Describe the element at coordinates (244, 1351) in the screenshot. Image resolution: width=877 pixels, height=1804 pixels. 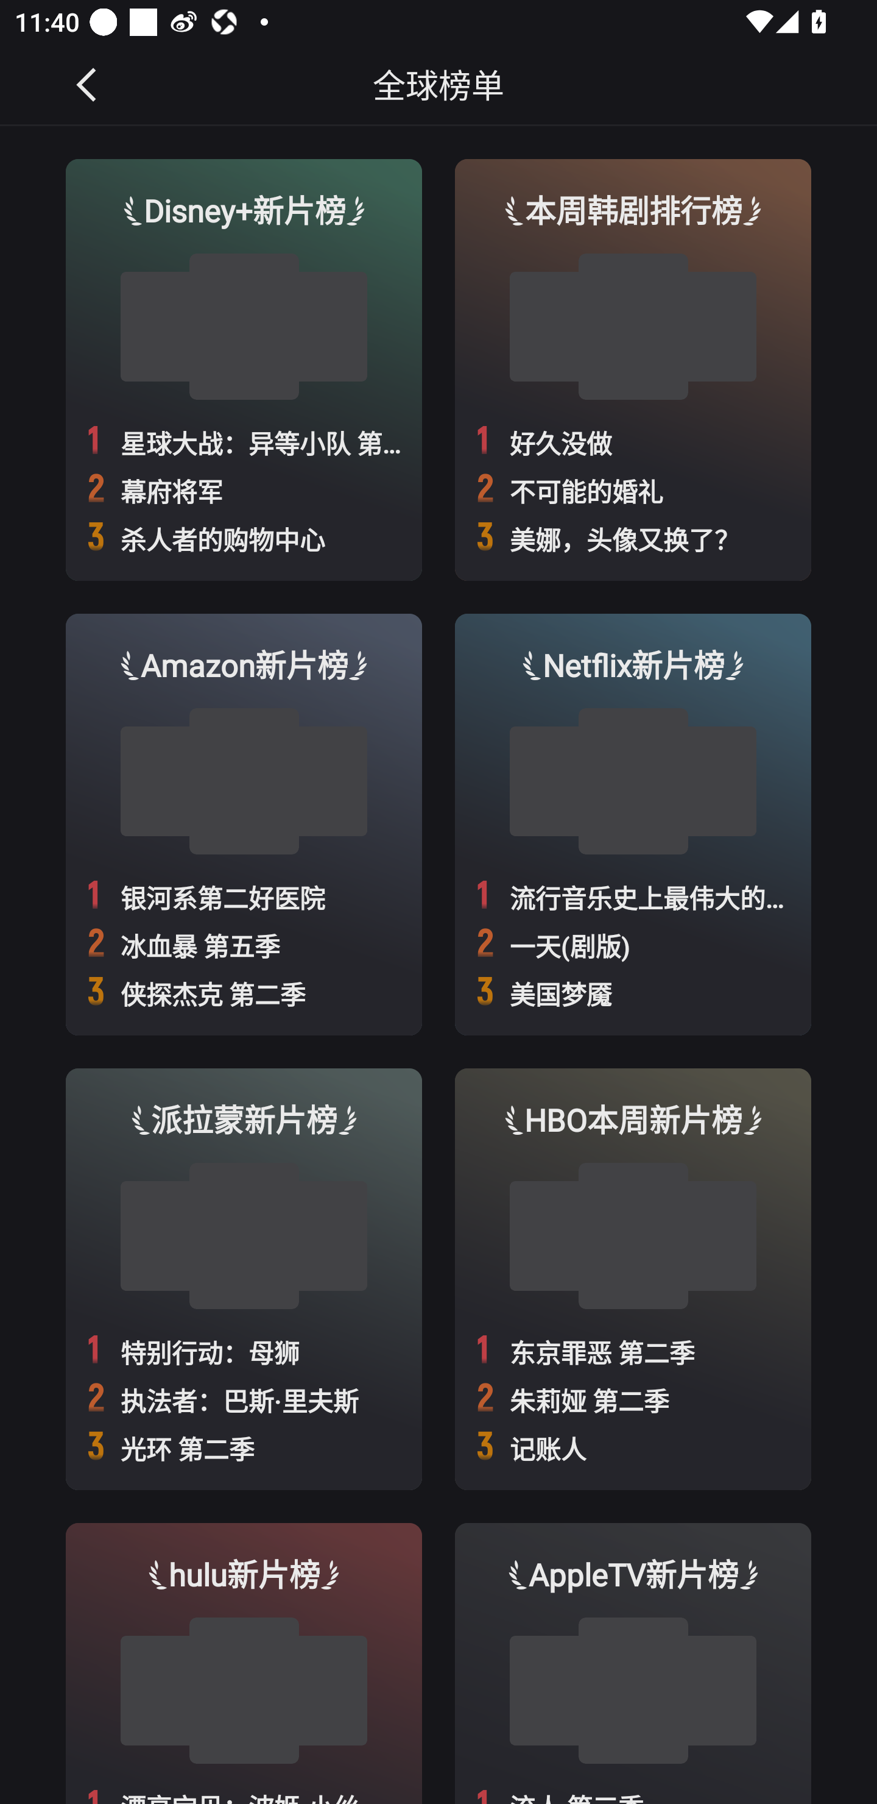
I see `1 特别行动：母狮` at that location.